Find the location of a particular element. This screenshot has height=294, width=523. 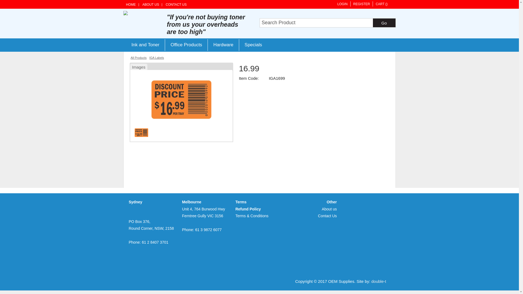

CONTACT US is located at coordinates (176, 5).